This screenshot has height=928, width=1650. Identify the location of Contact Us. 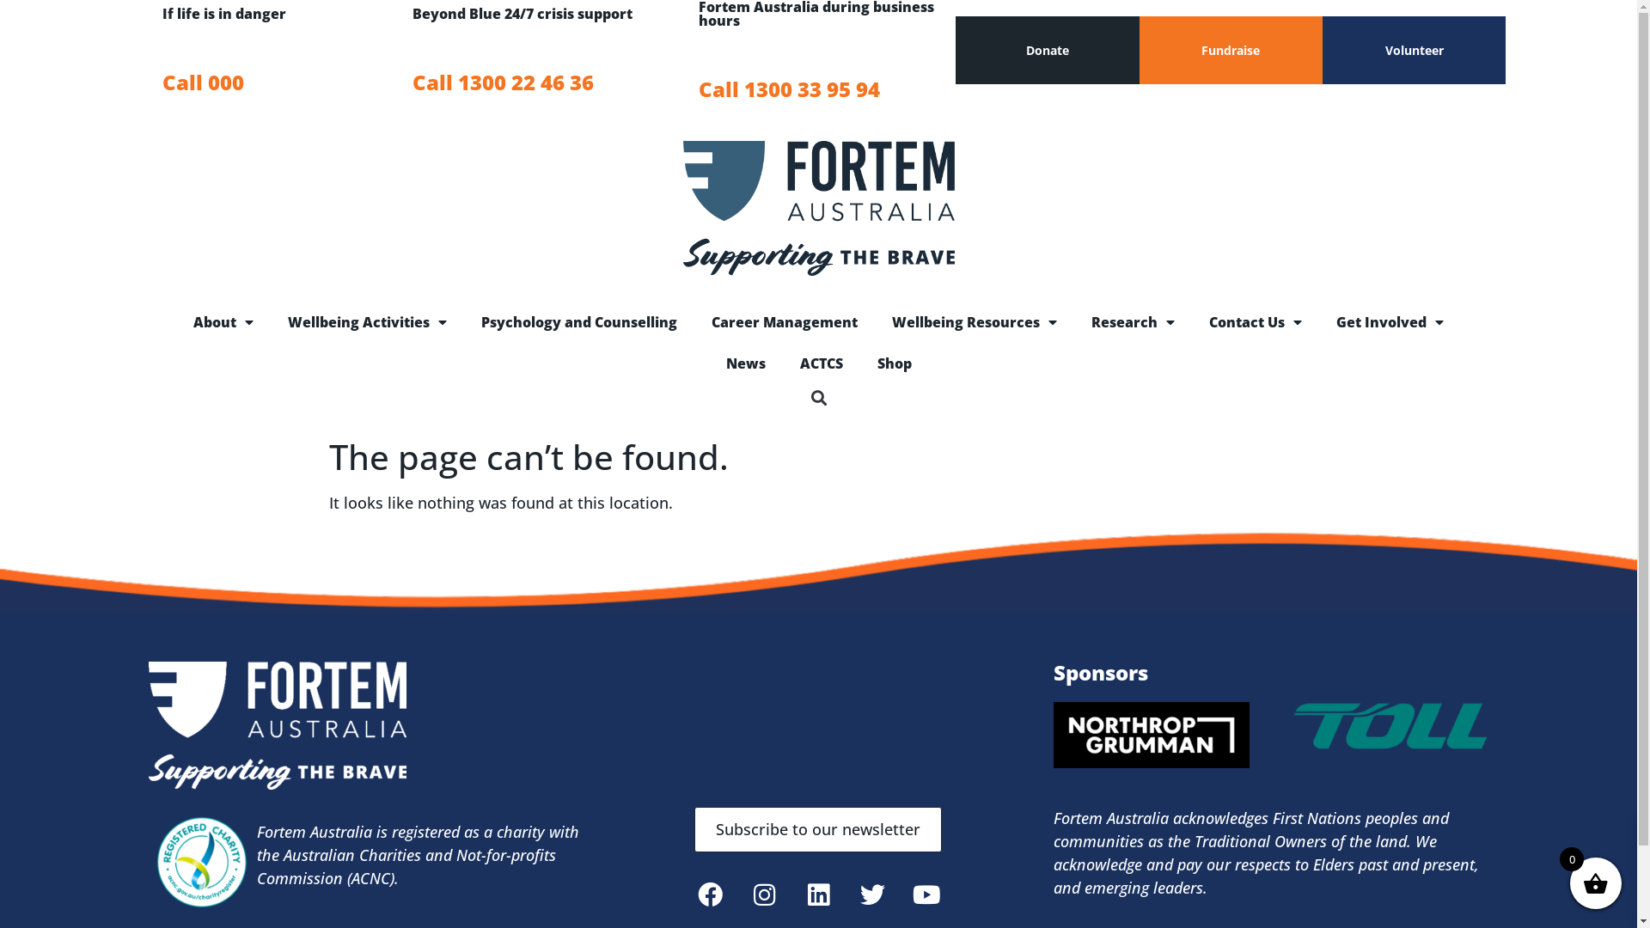
(1256, 322).